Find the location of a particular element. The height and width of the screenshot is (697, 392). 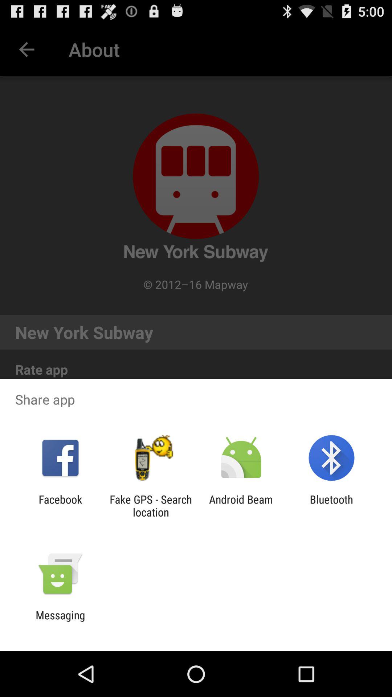

press item at the bottom right corner is located at coordinates (331, 506).